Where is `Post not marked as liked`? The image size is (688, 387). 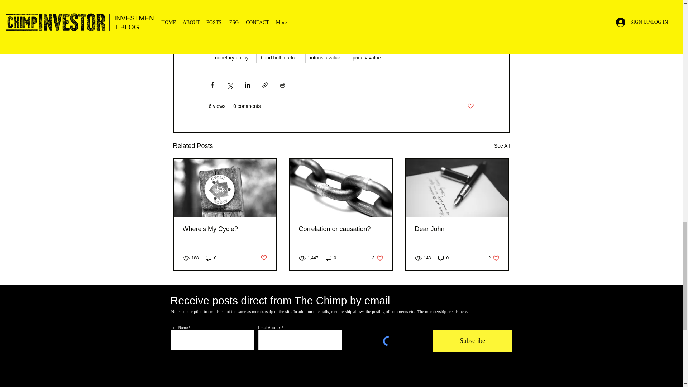 Post not marked as liked is located at coordinates (470, 106).